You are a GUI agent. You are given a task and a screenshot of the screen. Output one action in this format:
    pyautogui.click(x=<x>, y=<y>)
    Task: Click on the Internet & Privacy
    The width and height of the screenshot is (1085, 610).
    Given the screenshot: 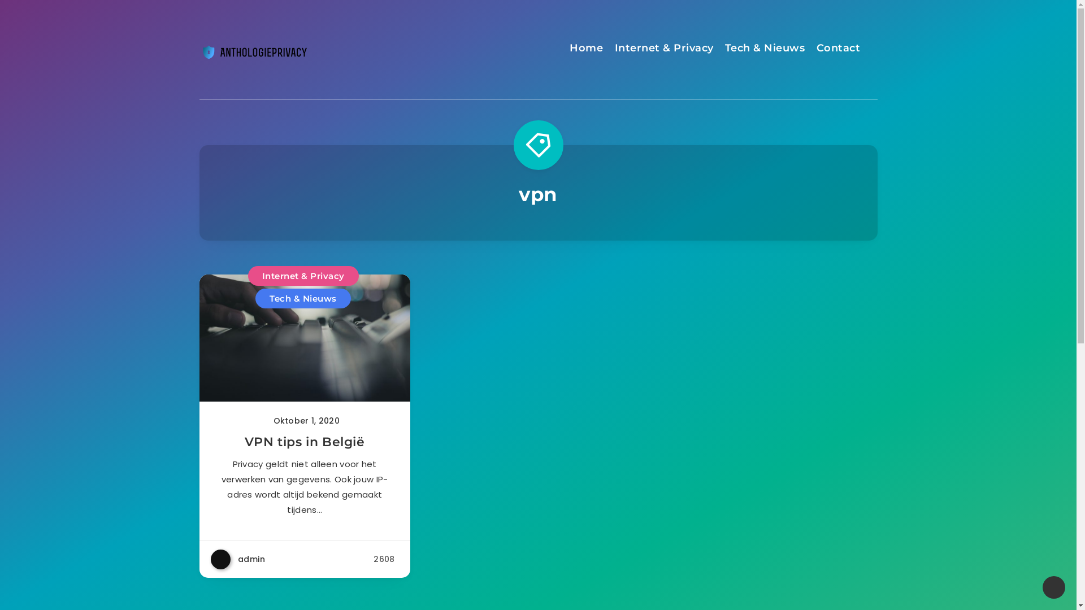 What is the action you would take?
    pyautogui.click(x=665, y=50)
    